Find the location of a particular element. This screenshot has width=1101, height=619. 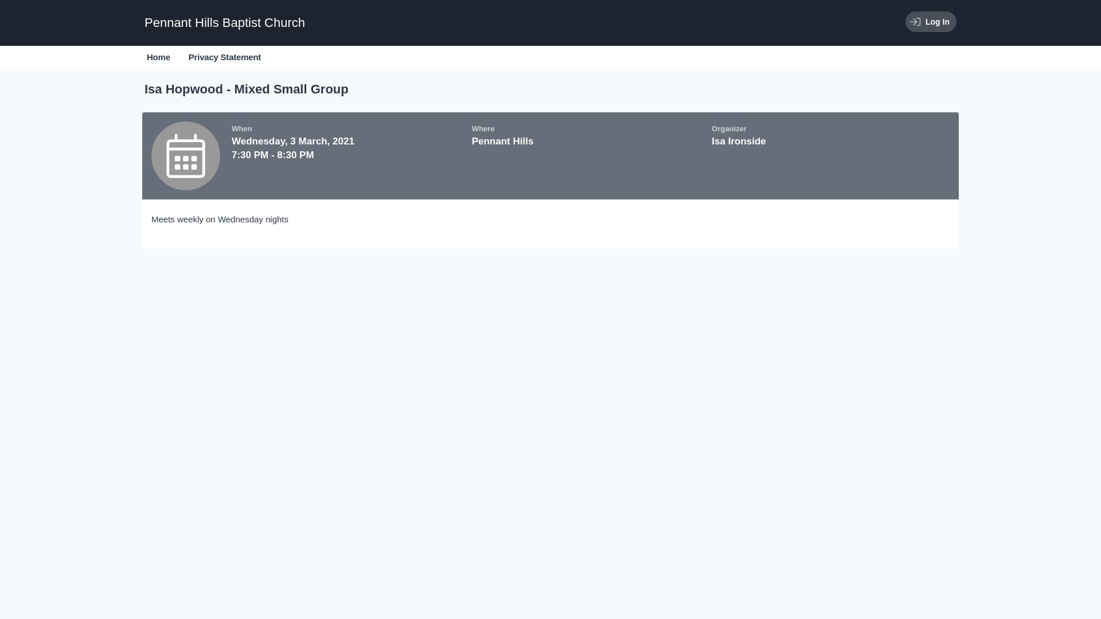

Log In is located at coordinates (931, 22).